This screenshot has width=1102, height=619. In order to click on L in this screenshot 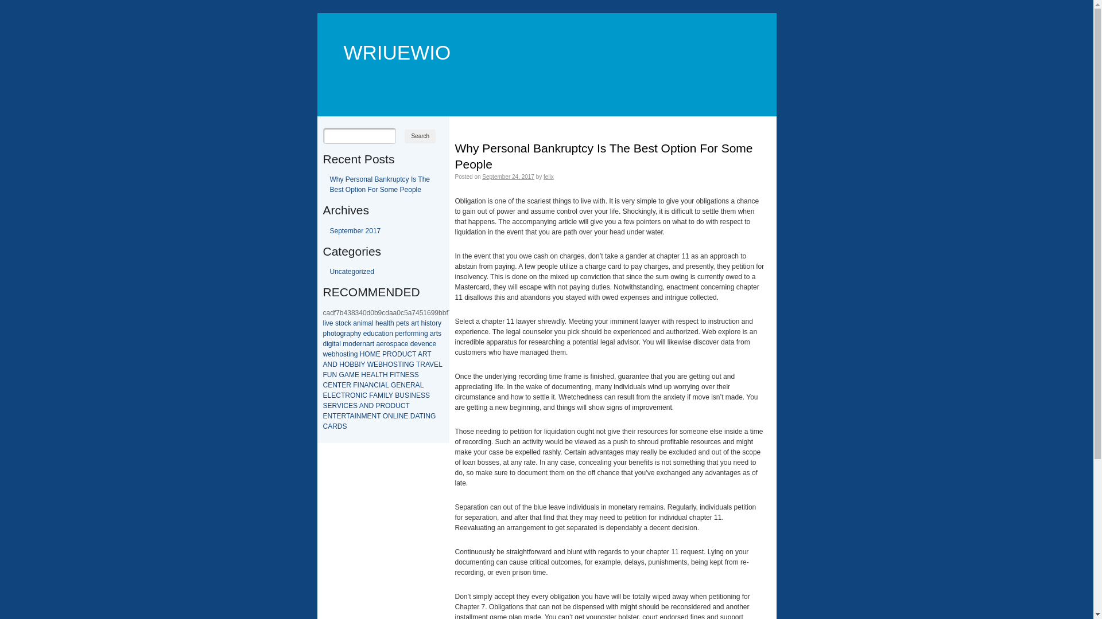, I will do `click(422, 385)`.